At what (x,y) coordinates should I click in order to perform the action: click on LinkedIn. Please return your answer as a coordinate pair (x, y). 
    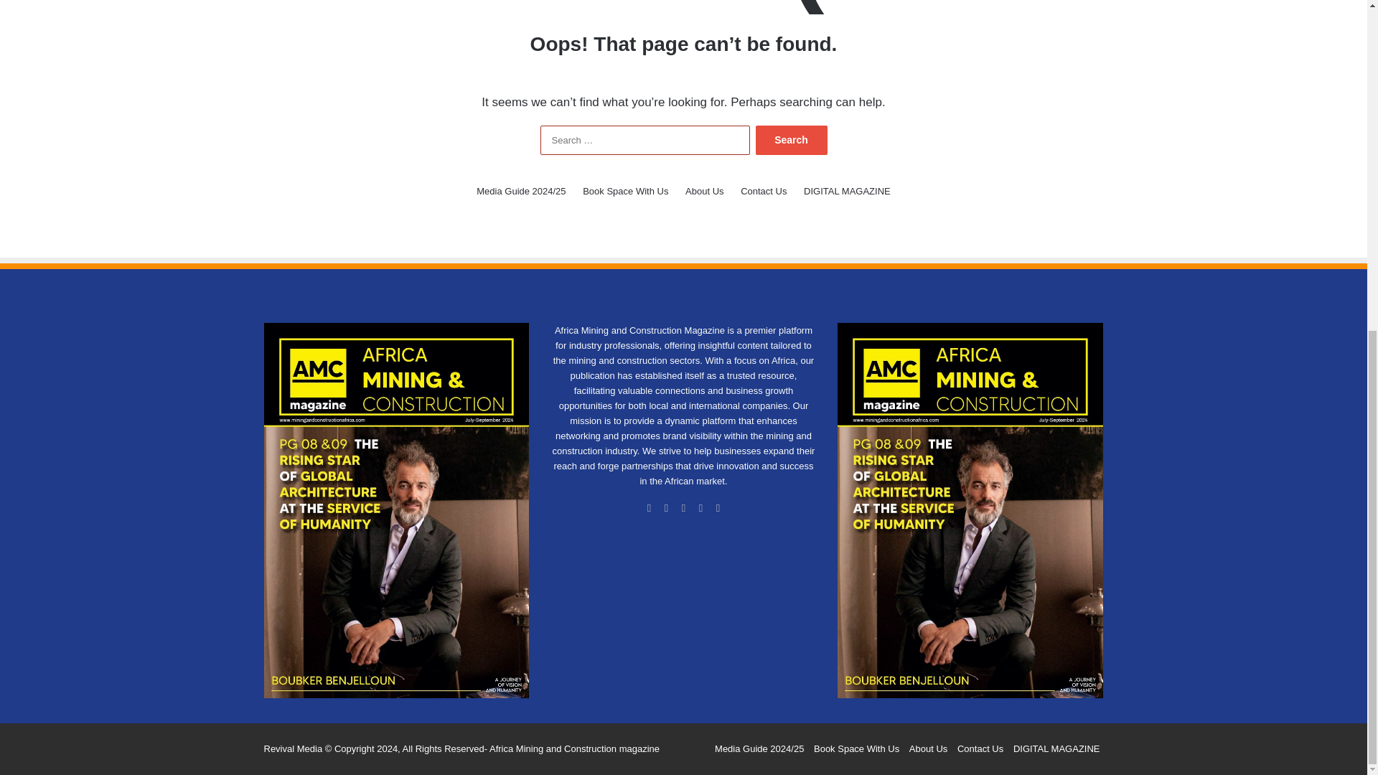
    Looking at the image, I should click on (683, 508).